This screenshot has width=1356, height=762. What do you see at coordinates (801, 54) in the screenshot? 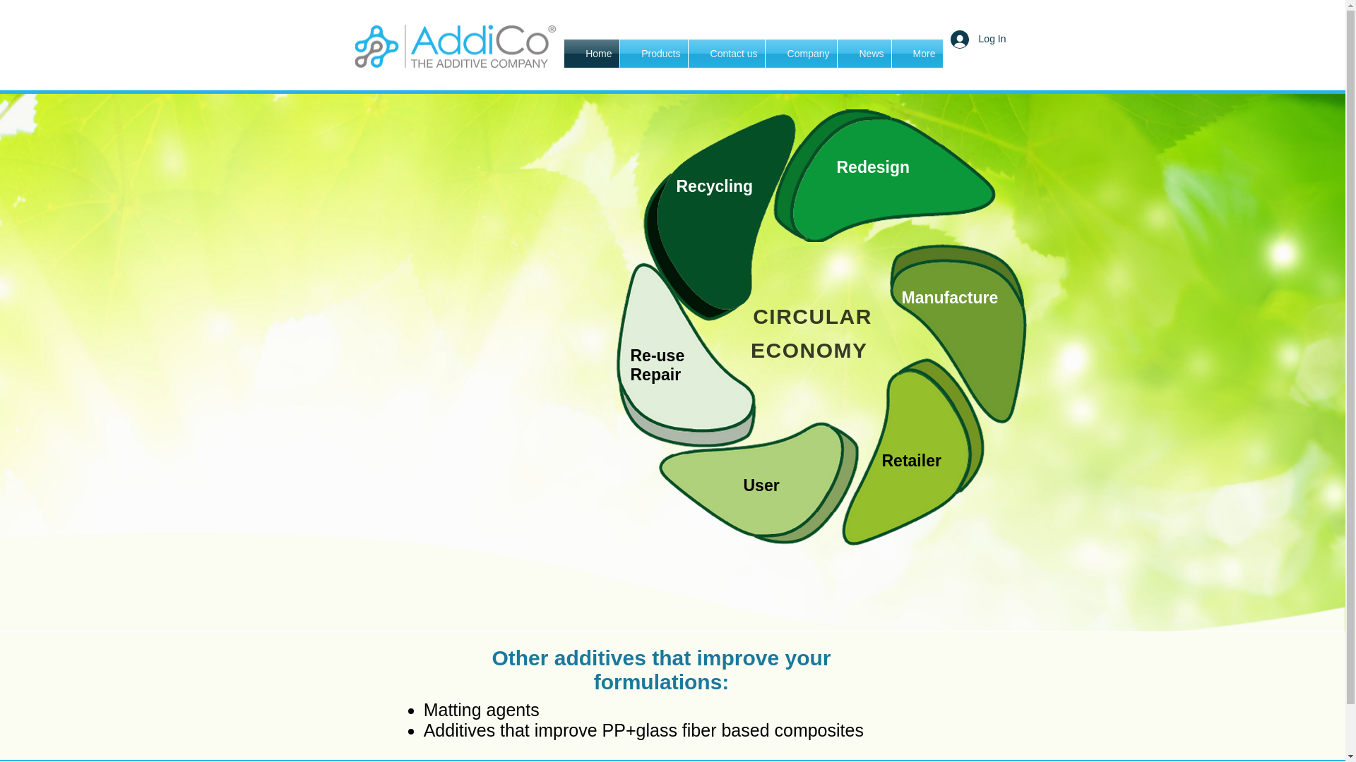
I see `Company` at bounding box center [801, 54].